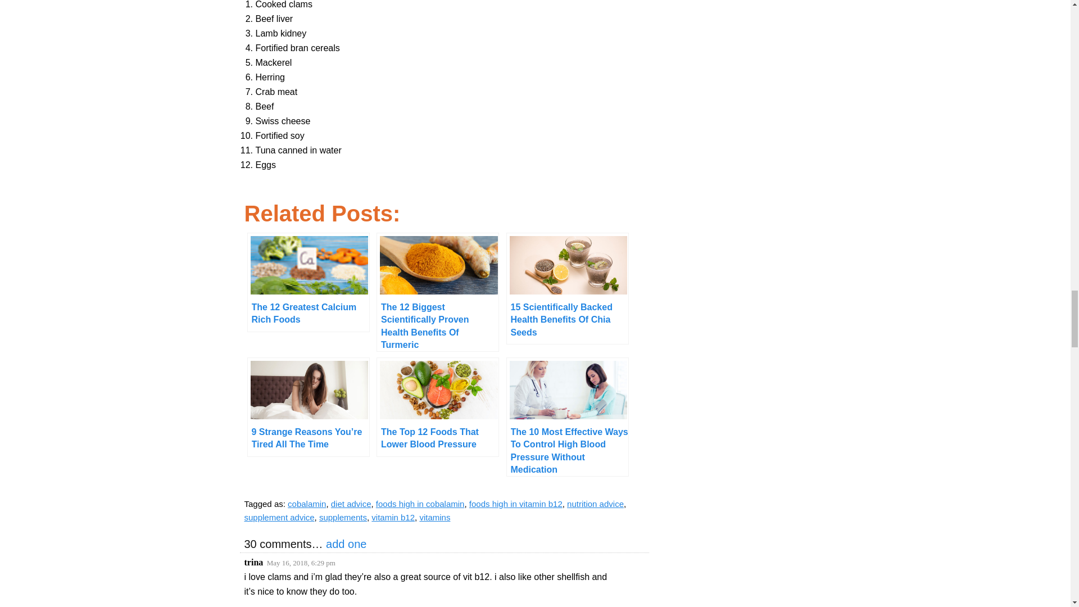  I want to click on supplements, so click(343, 517).